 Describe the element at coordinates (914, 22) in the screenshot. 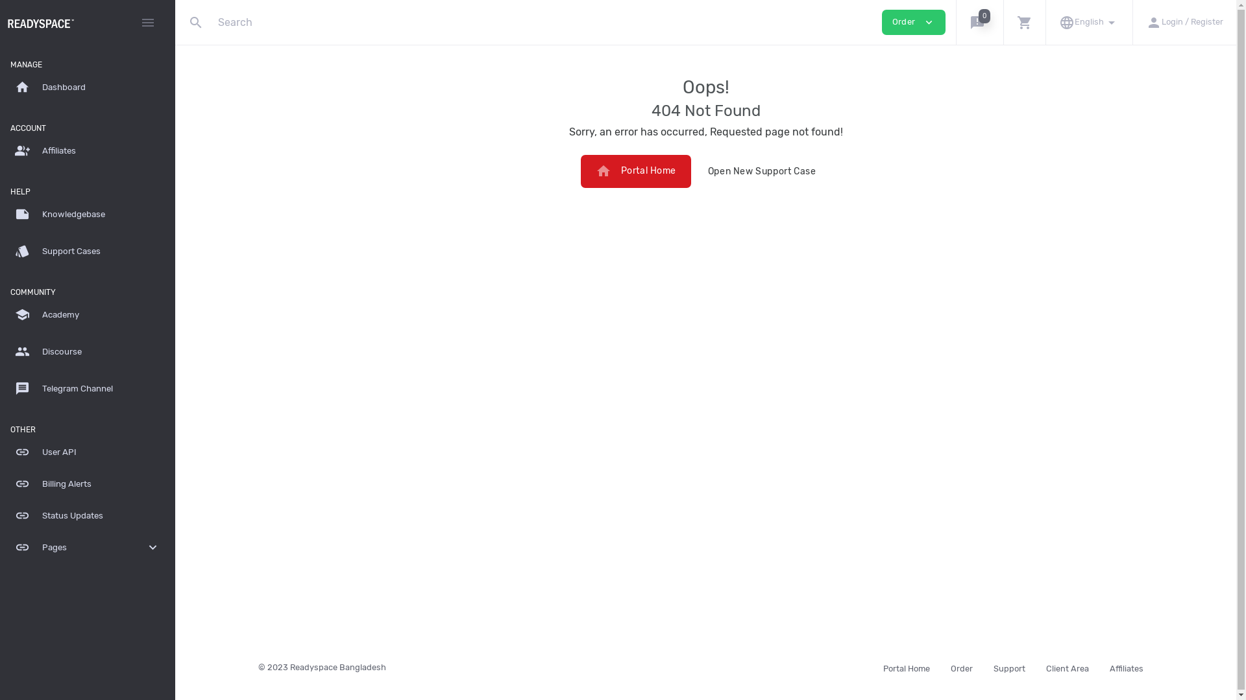

I see `Order expand_more` at that location.